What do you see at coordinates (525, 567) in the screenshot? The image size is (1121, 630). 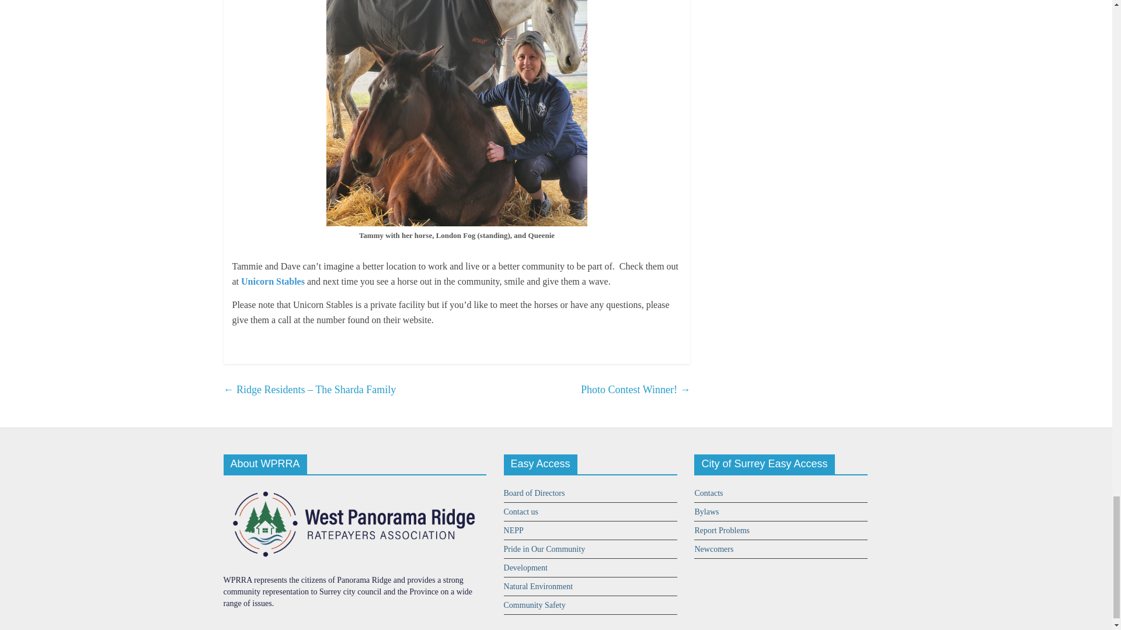 I see `Development` at bounding box center [525, 567].